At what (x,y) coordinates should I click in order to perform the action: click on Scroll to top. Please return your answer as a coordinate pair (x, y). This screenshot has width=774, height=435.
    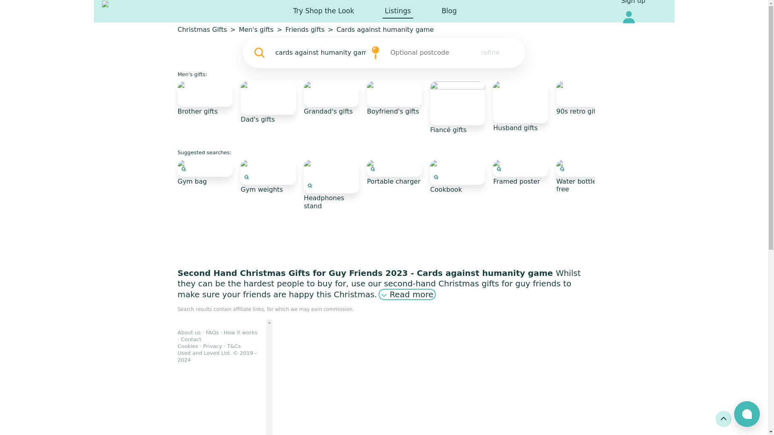
    Looking at the image, I should click on (723, 418).